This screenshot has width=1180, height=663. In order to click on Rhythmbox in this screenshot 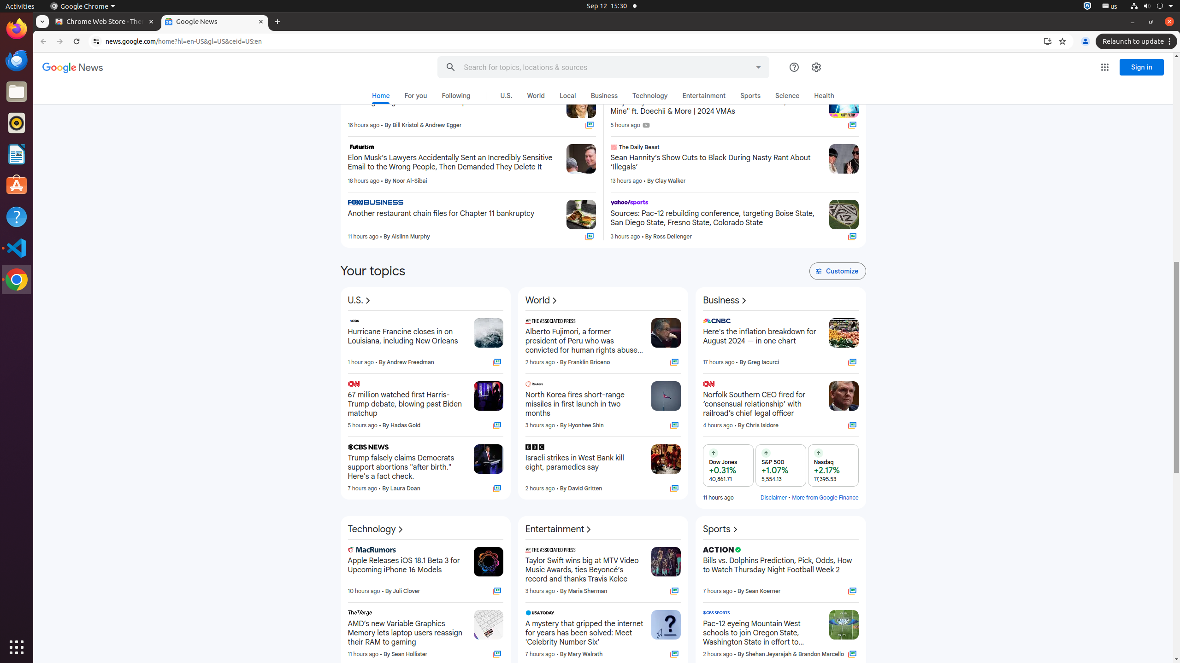, I will do `click(17, 123)`.